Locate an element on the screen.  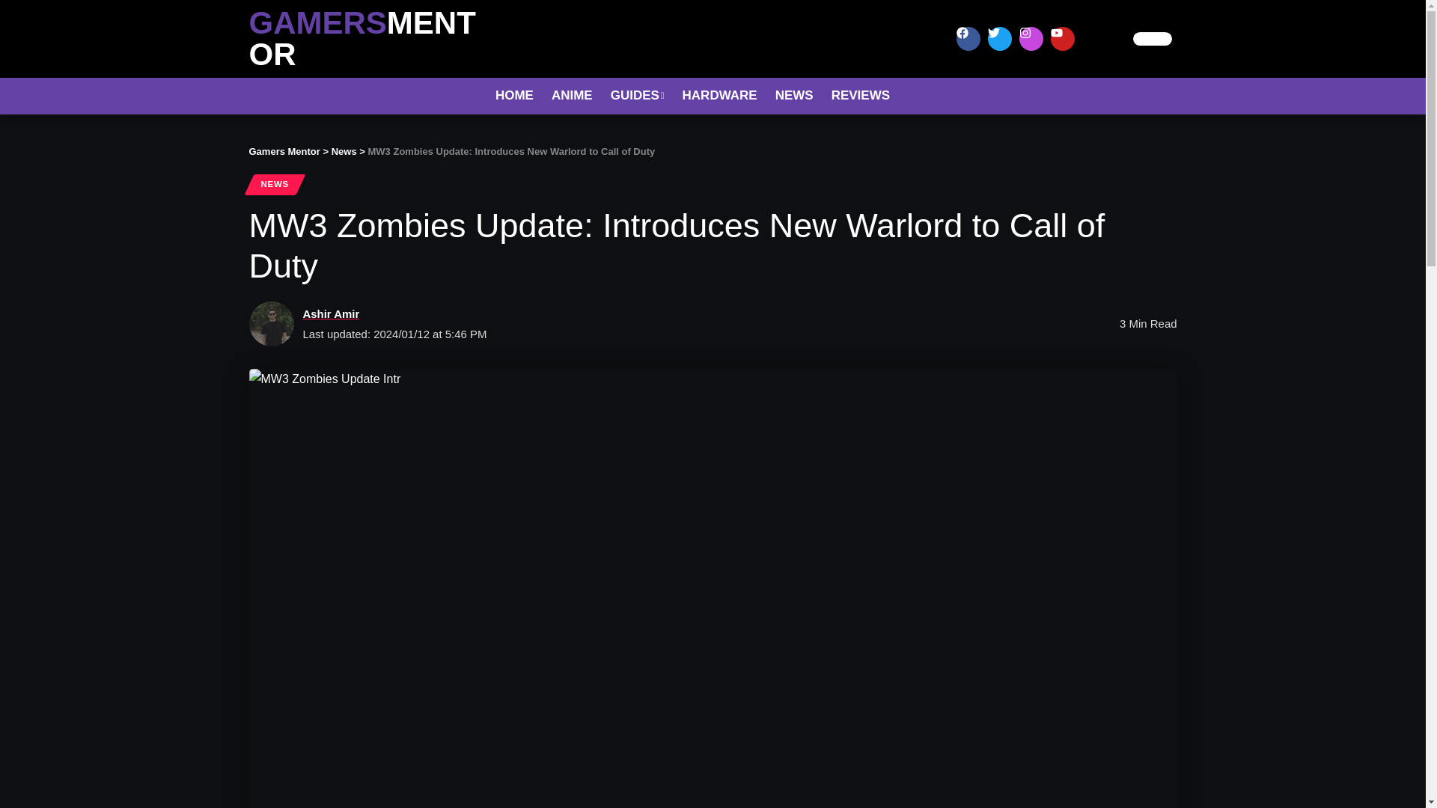
HOME is located at coordinates (515, 96).